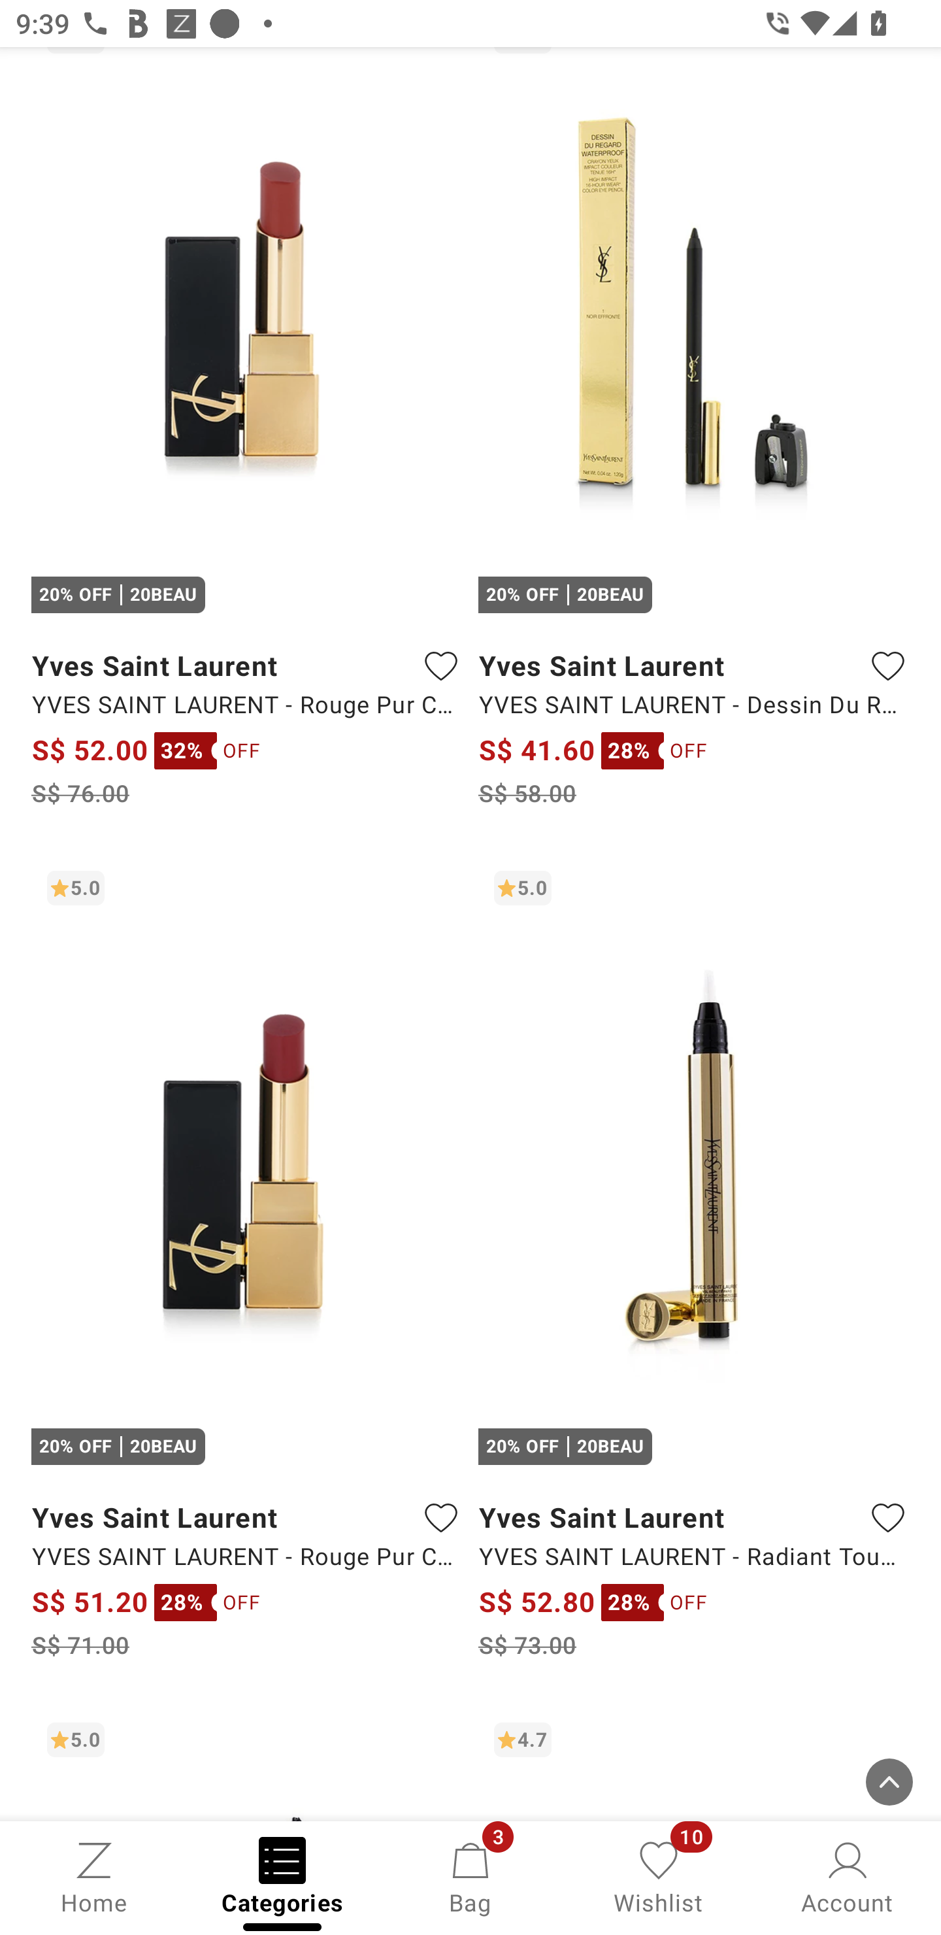  Describe the element at coordinates (470, 1876) in the screenshot. I see `Bag, 3 new notifications Bag` at that location.